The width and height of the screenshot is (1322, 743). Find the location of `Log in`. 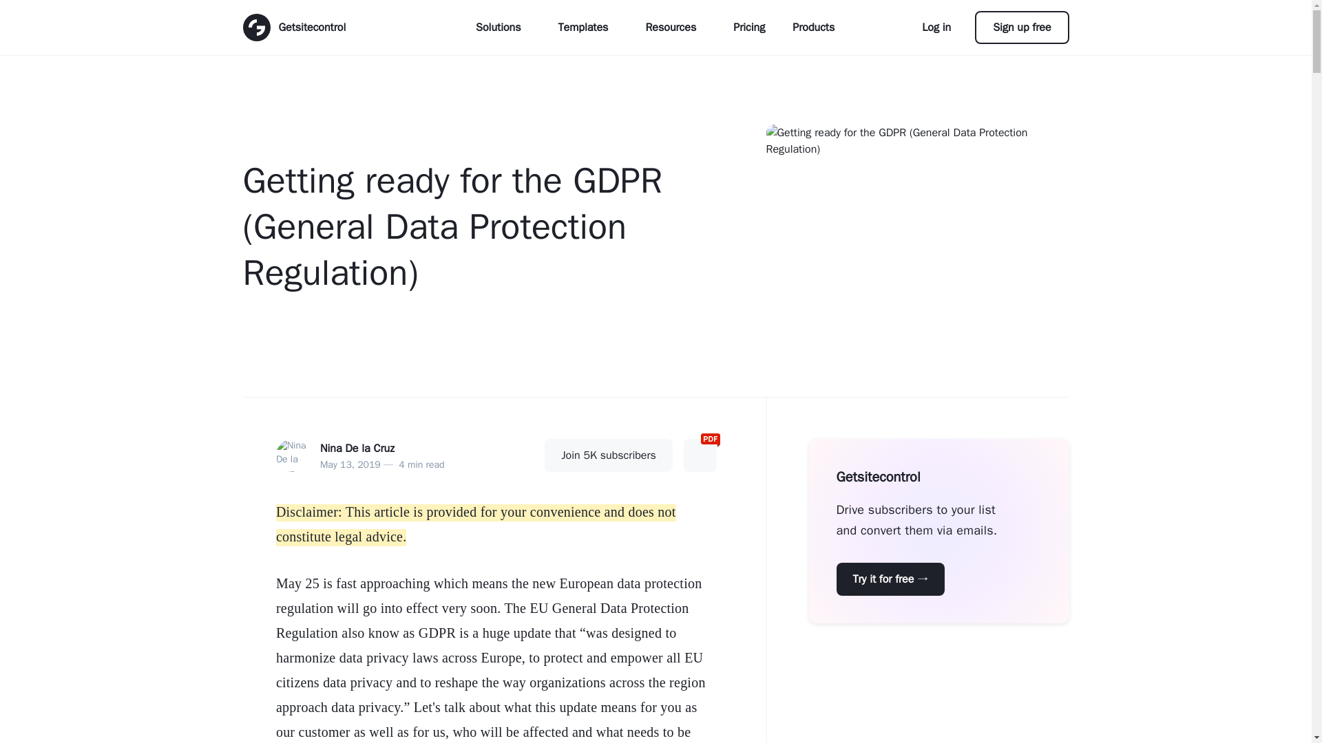

Log in is located at coordinates (942, 28).